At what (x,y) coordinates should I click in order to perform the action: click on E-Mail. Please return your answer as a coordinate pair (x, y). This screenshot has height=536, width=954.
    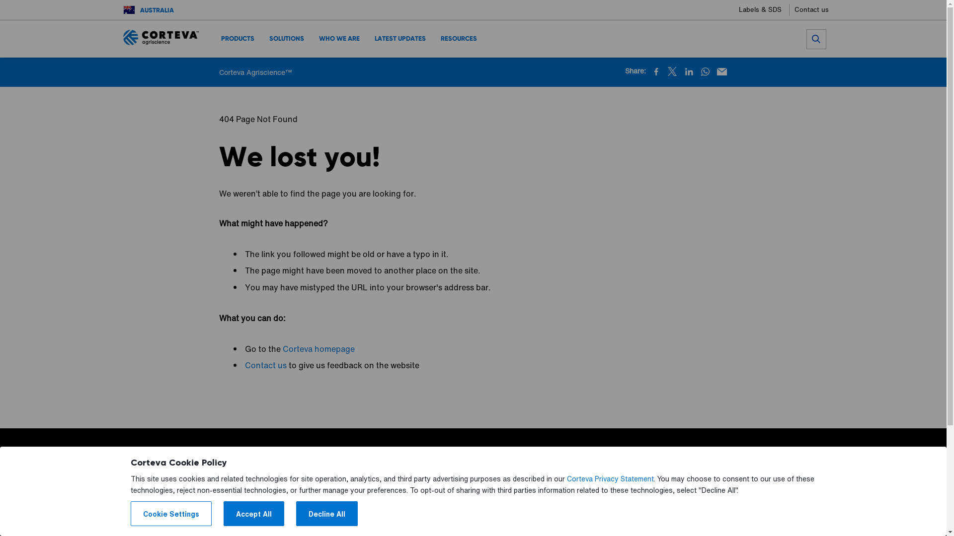
    Looking at the image, I should click on (721, 71).